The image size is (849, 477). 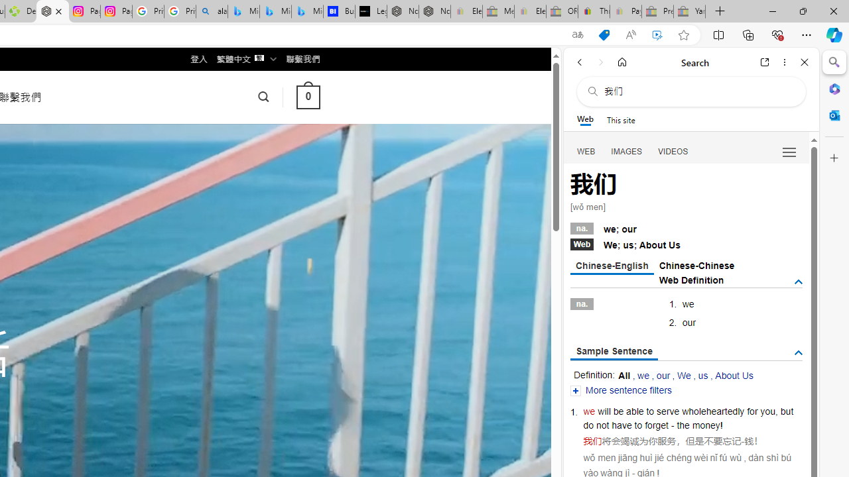 I want to click on !, so click(x=722, y=425).